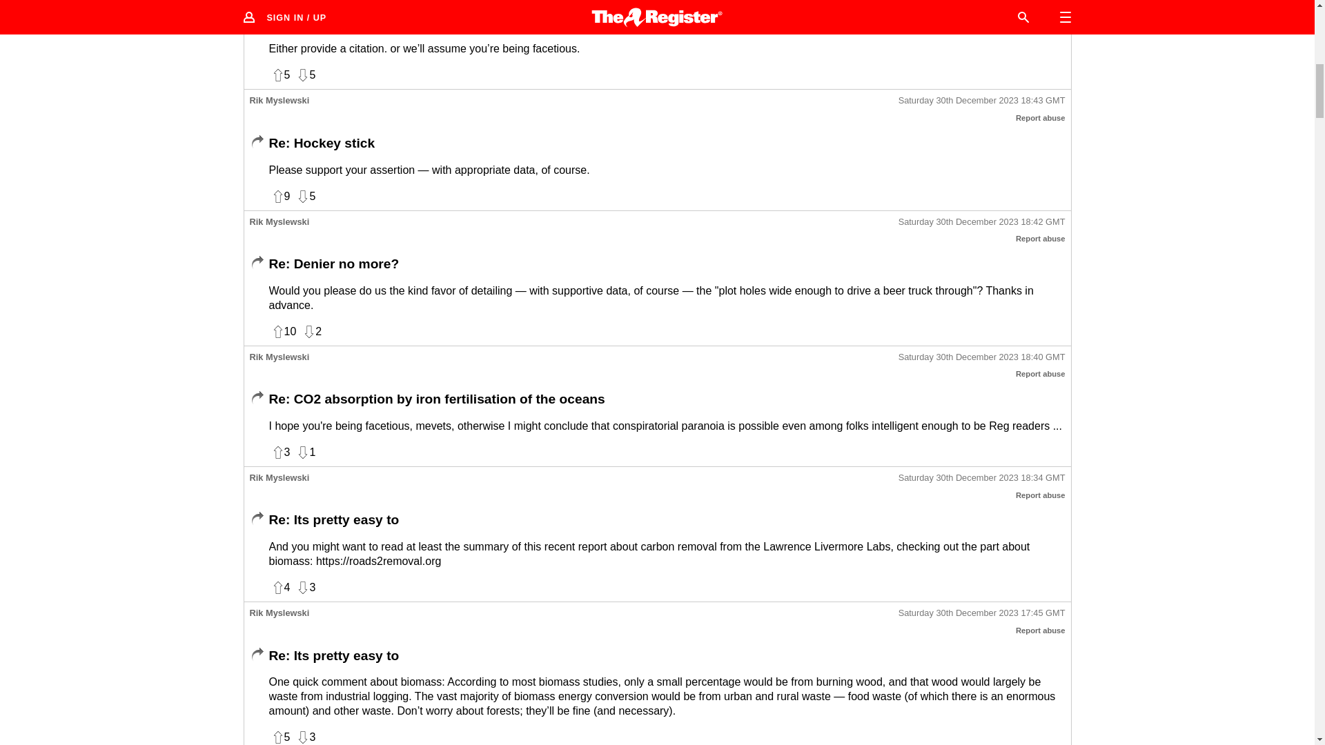  What do you see at coordinates (1041, 630) in the screenshot?
I see `Report abuse` at bounding box center [1041, 630].